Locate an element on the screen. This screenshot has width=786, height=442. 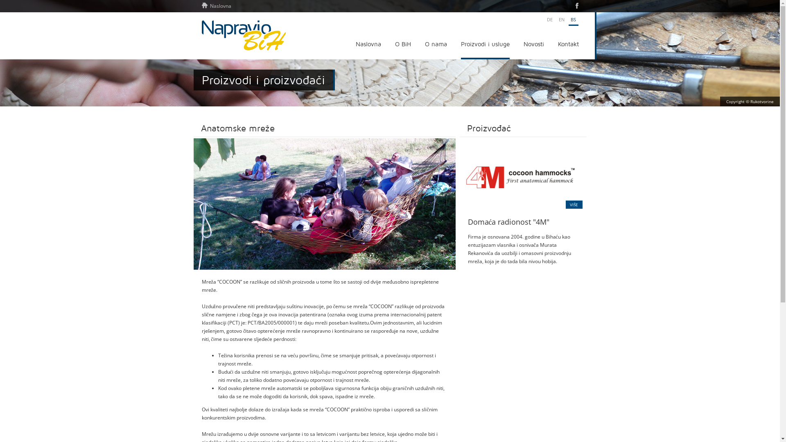
O nama is located at coordinates (436, 46).